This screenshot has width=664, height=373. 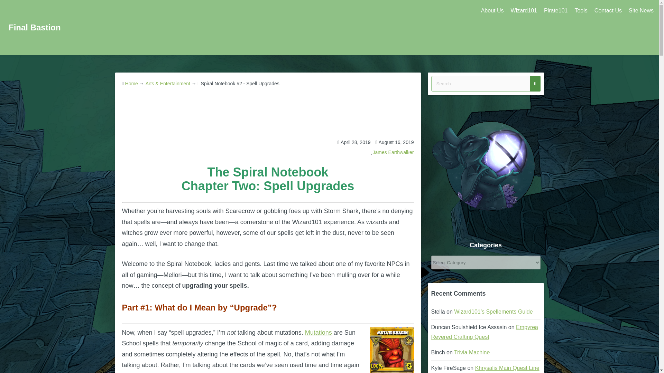 What do you see at coordinates (608, 11) in the screenshot?
I see `Contact Us` at bounding box center [608, 11].